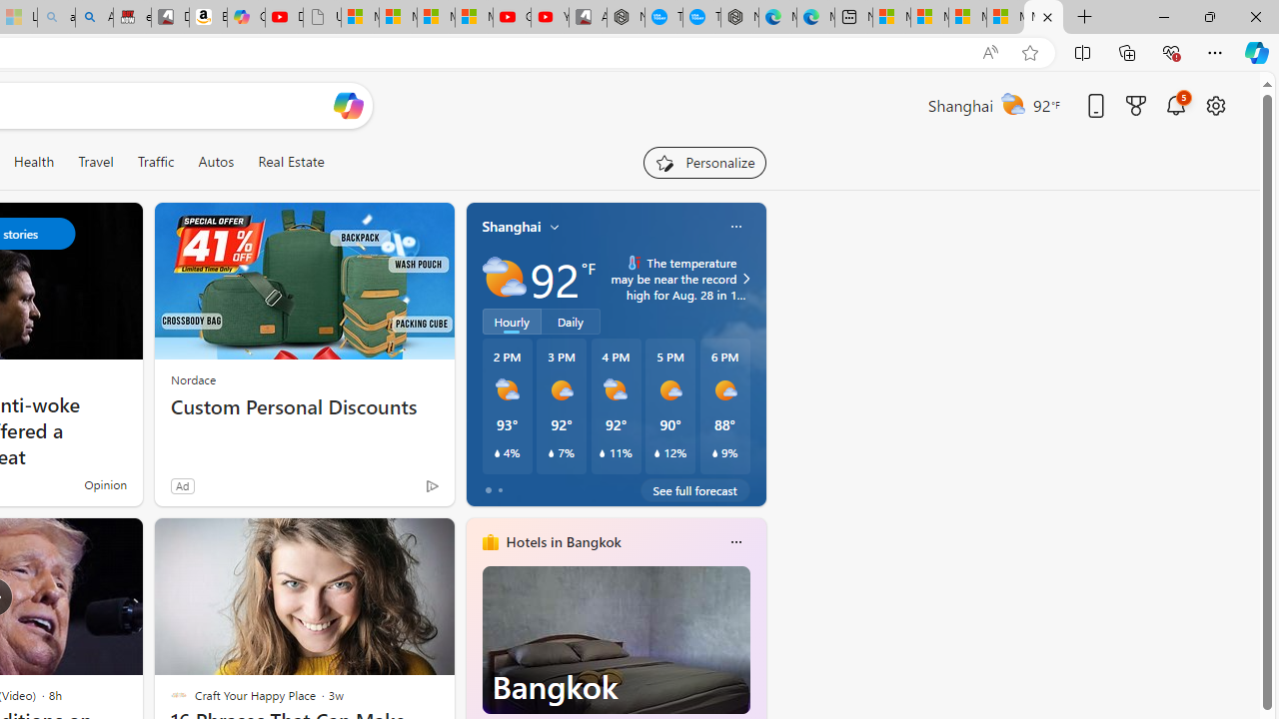 Image resolution: width=1279 pixels, height=719 pixels. Describe the element at coordinates (216, 162) in the screenshot. I see `Autos` at that location.